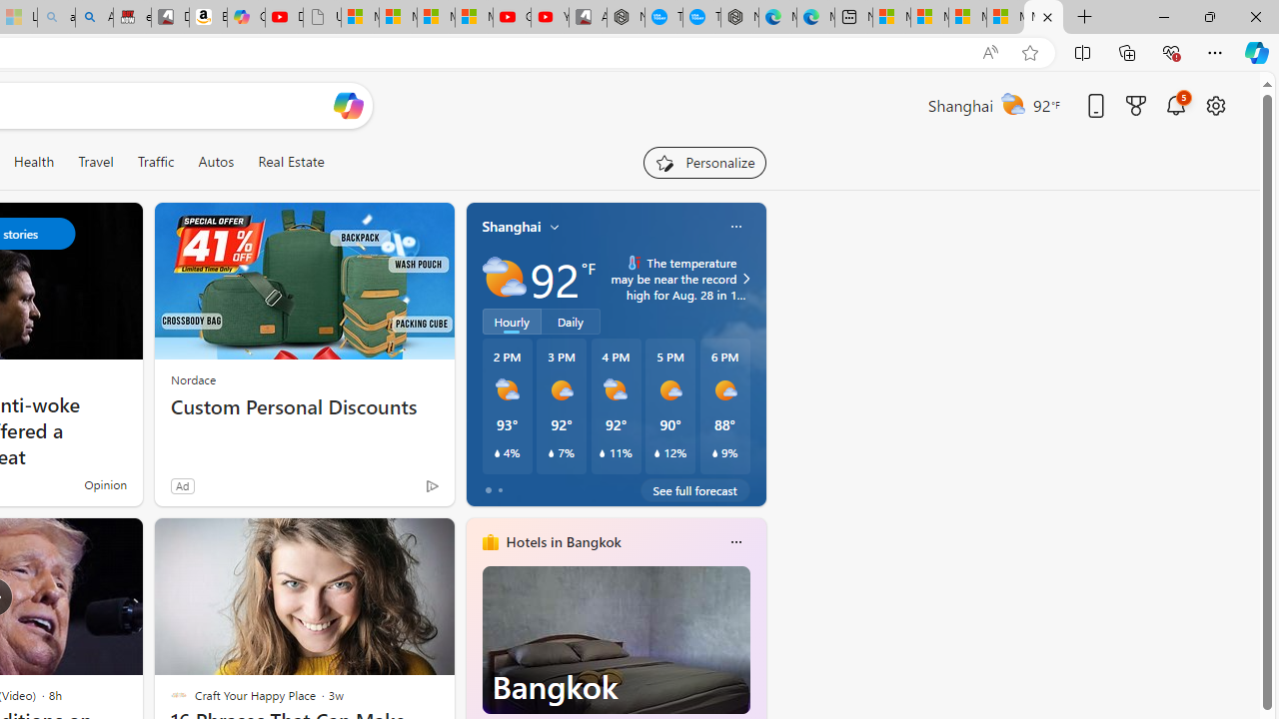 Image resolution: width=1279 pixels, height=719 pixels. Describe the element at coordinates (216, 162) in the screenshot. I see `Autos` at that location.